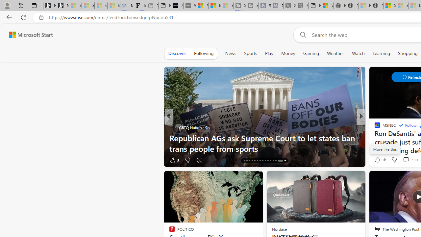  Describe the element at coordinates (247, 161) in the screenshot. I see `AutomationID: tab-17` at that location.